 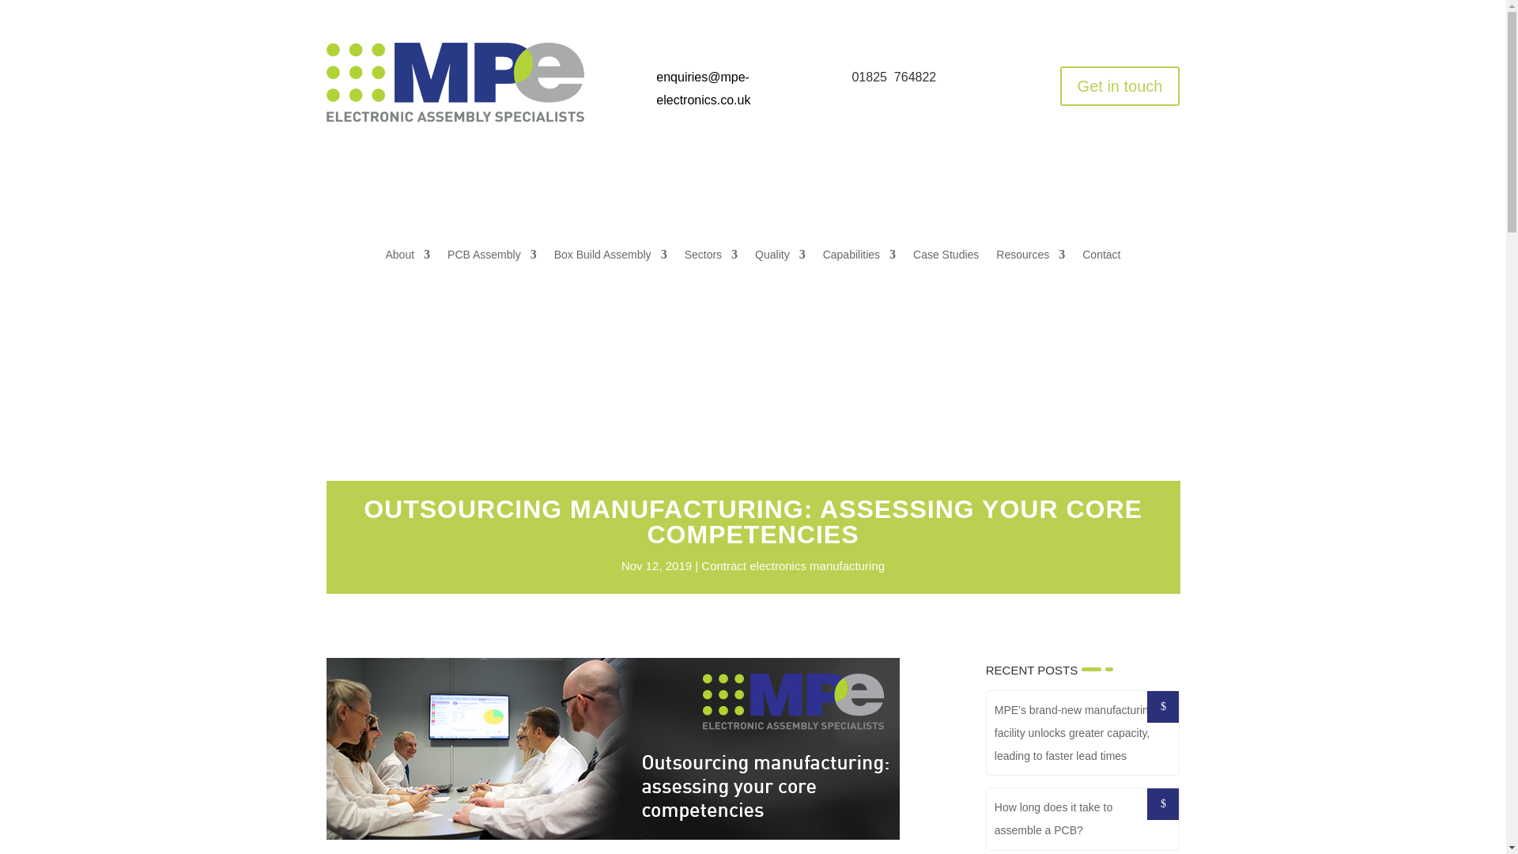 What do you see at coordinates (407, 258) in the screenshot?
I see `About` at bounding box center [407, 258].